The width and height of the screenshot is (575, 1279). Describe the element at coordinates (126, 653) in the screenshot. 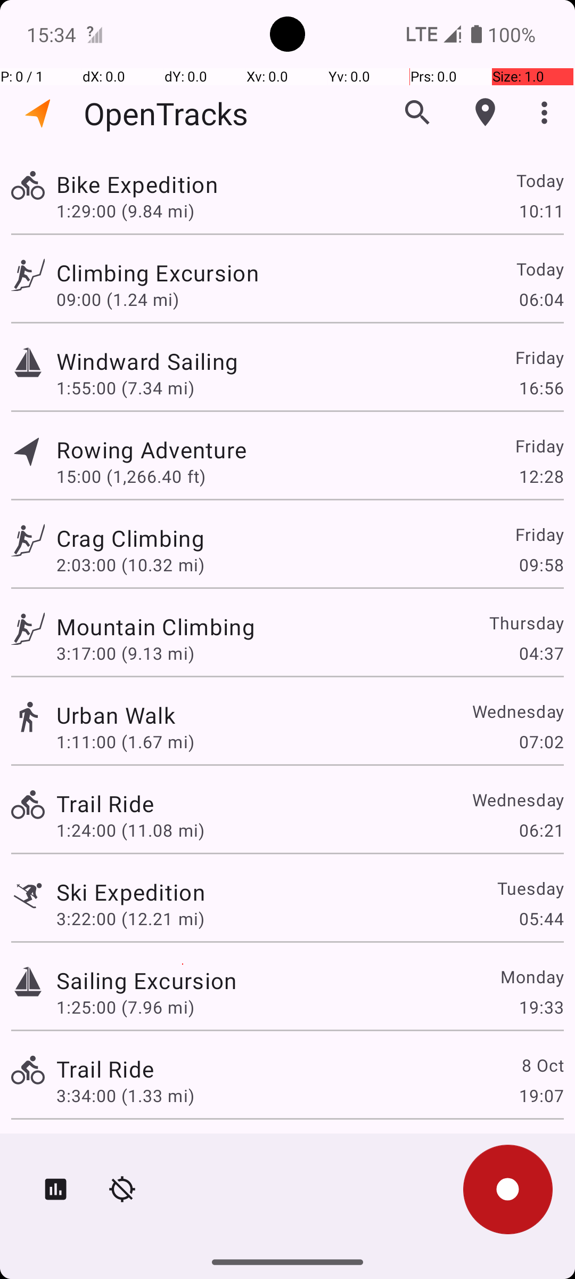

I see `3:17:00 (9.13 mi)` at that location.